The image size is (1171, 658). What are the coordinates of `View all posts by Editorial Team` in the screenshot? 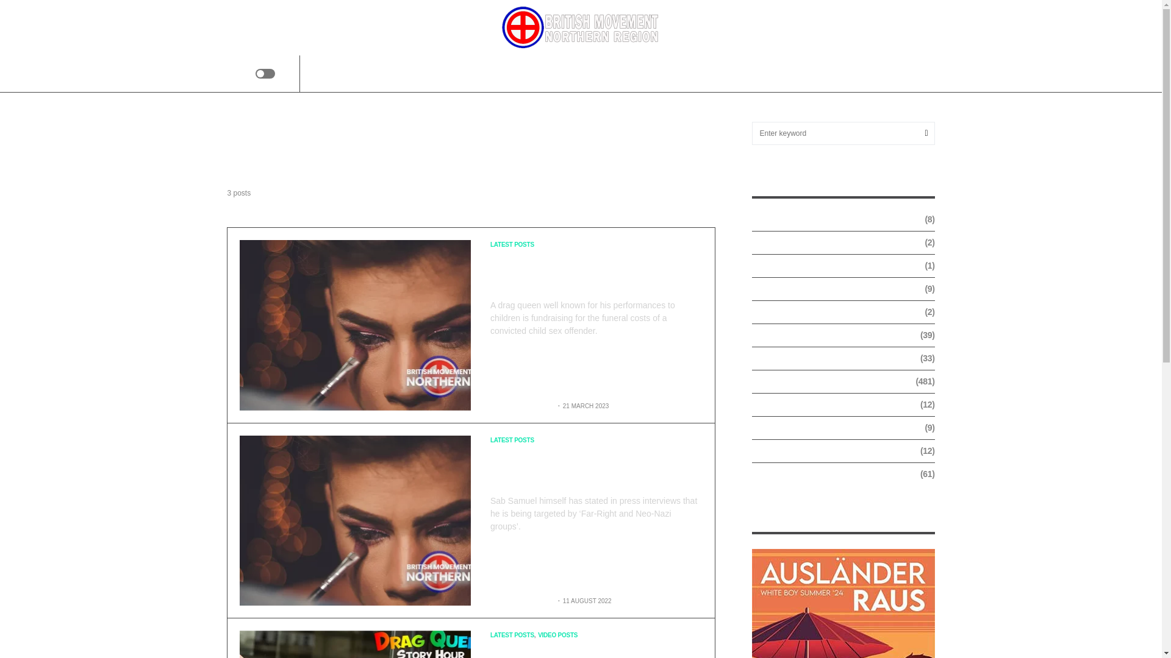 It's located at (521, 601).